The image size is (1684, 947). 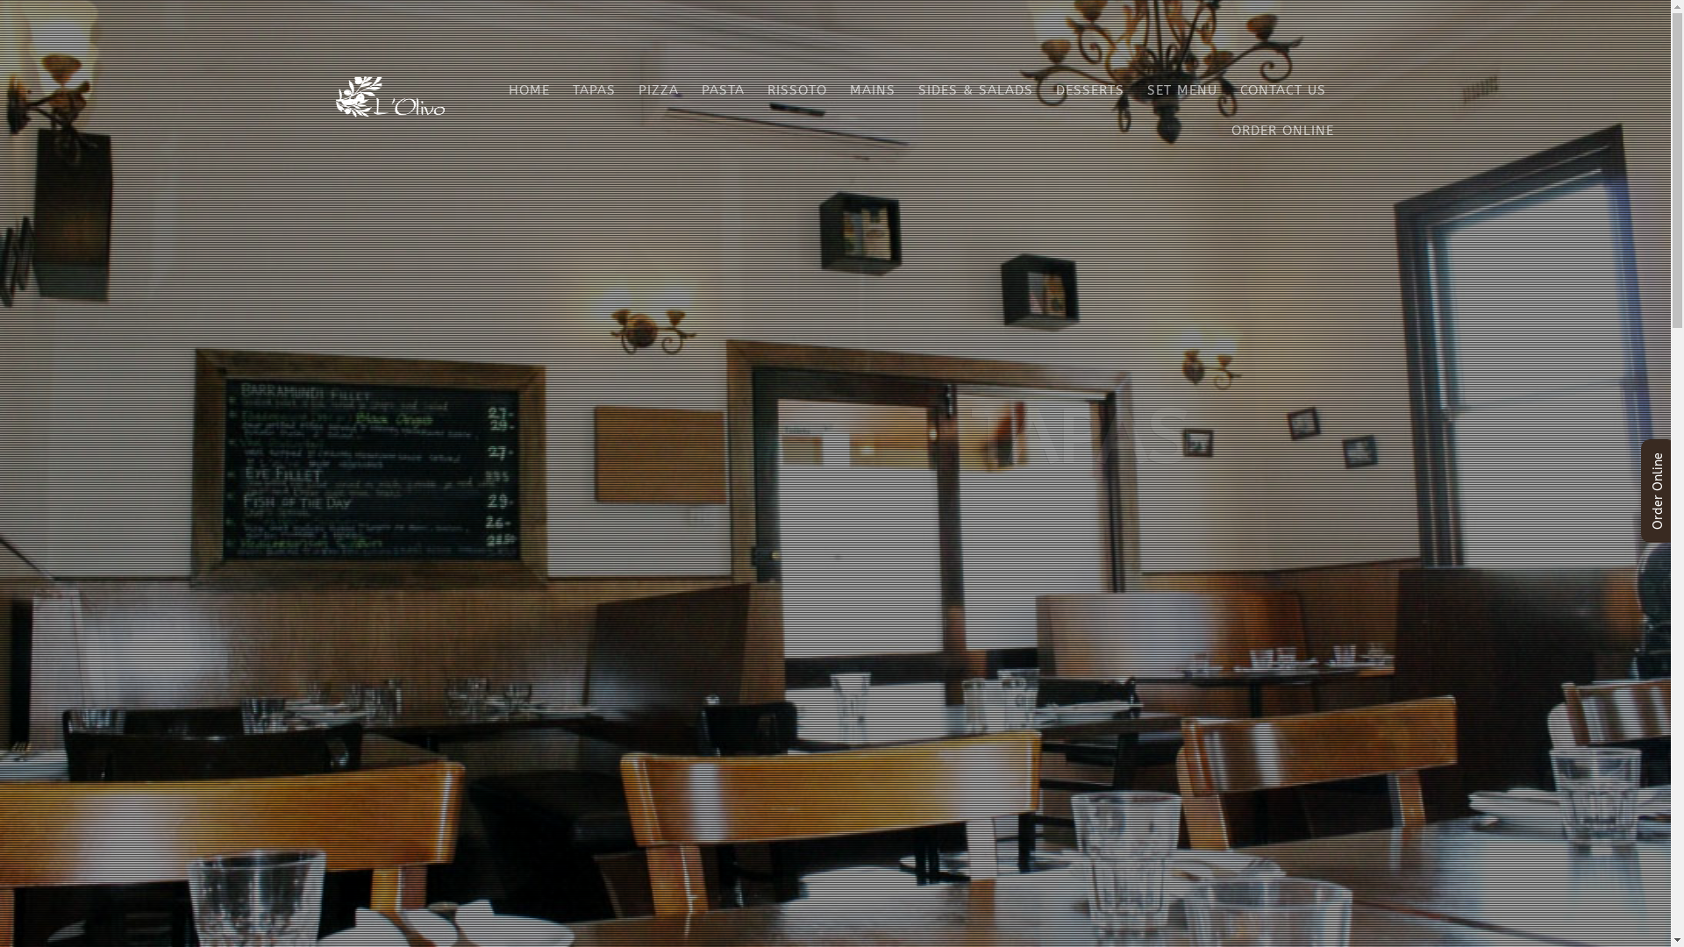 What do you see at coordinates (595, 88) in the screenshot?
I see `TAPAS` at bounding box center [595, 88].